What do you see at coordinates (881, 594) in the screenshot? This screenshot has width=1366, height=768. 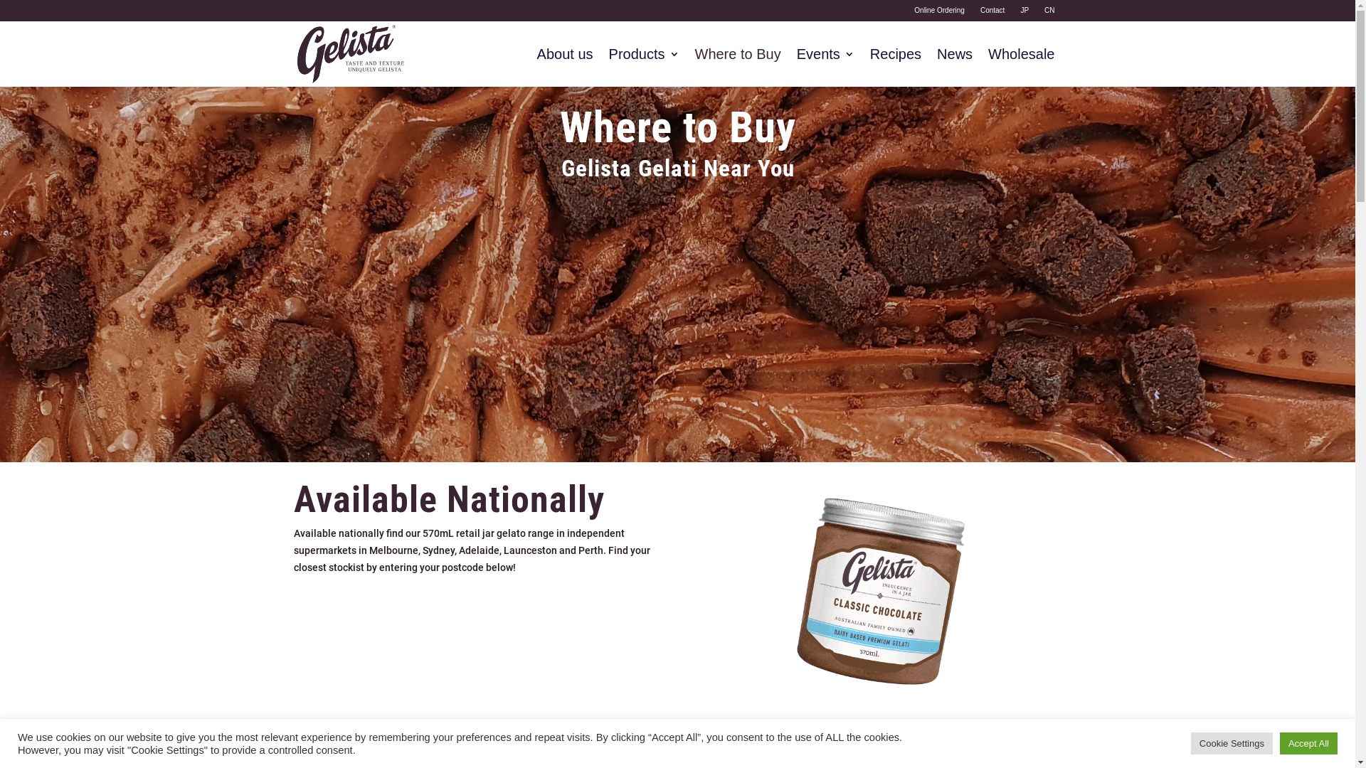 I see `classic-chocolate-gif` at bounding box center [881, 594].